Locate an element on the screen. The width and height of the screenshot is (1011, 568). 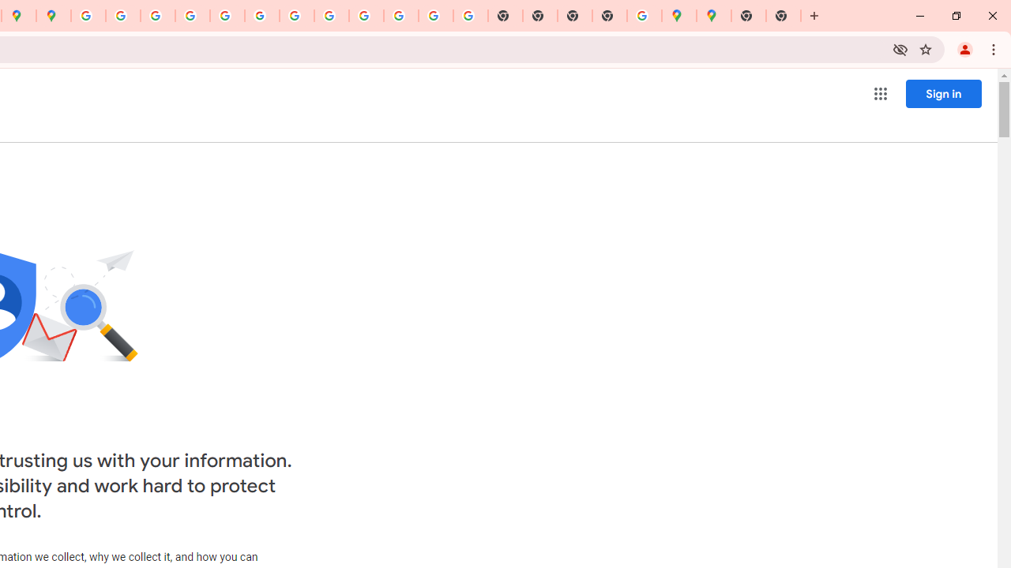
Privacy Help Center - Policies Help is located at coordinates (193, 16).